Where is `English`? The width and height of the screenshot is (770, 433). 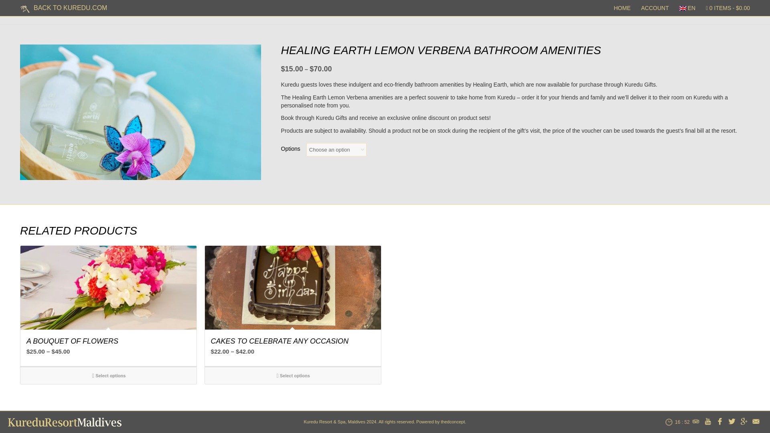
English is located at coordinates (683, 8).